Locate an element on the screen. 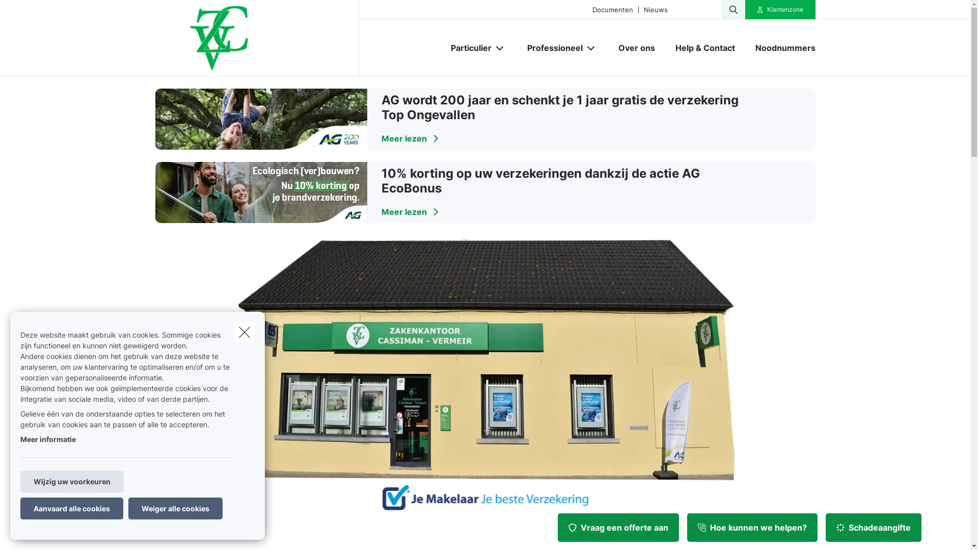  Vraag een offerte aan is located at coordinates (618, 528).